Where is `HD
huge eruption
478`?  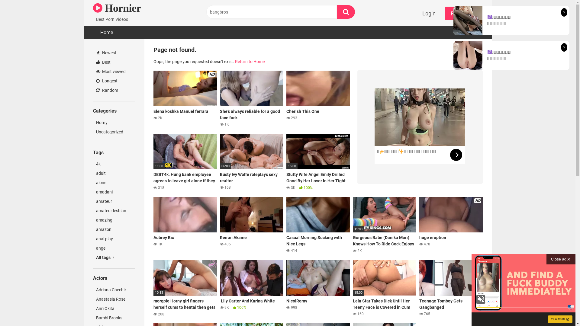 HD
huge eruption
478 is located at coordinates (451, 225).